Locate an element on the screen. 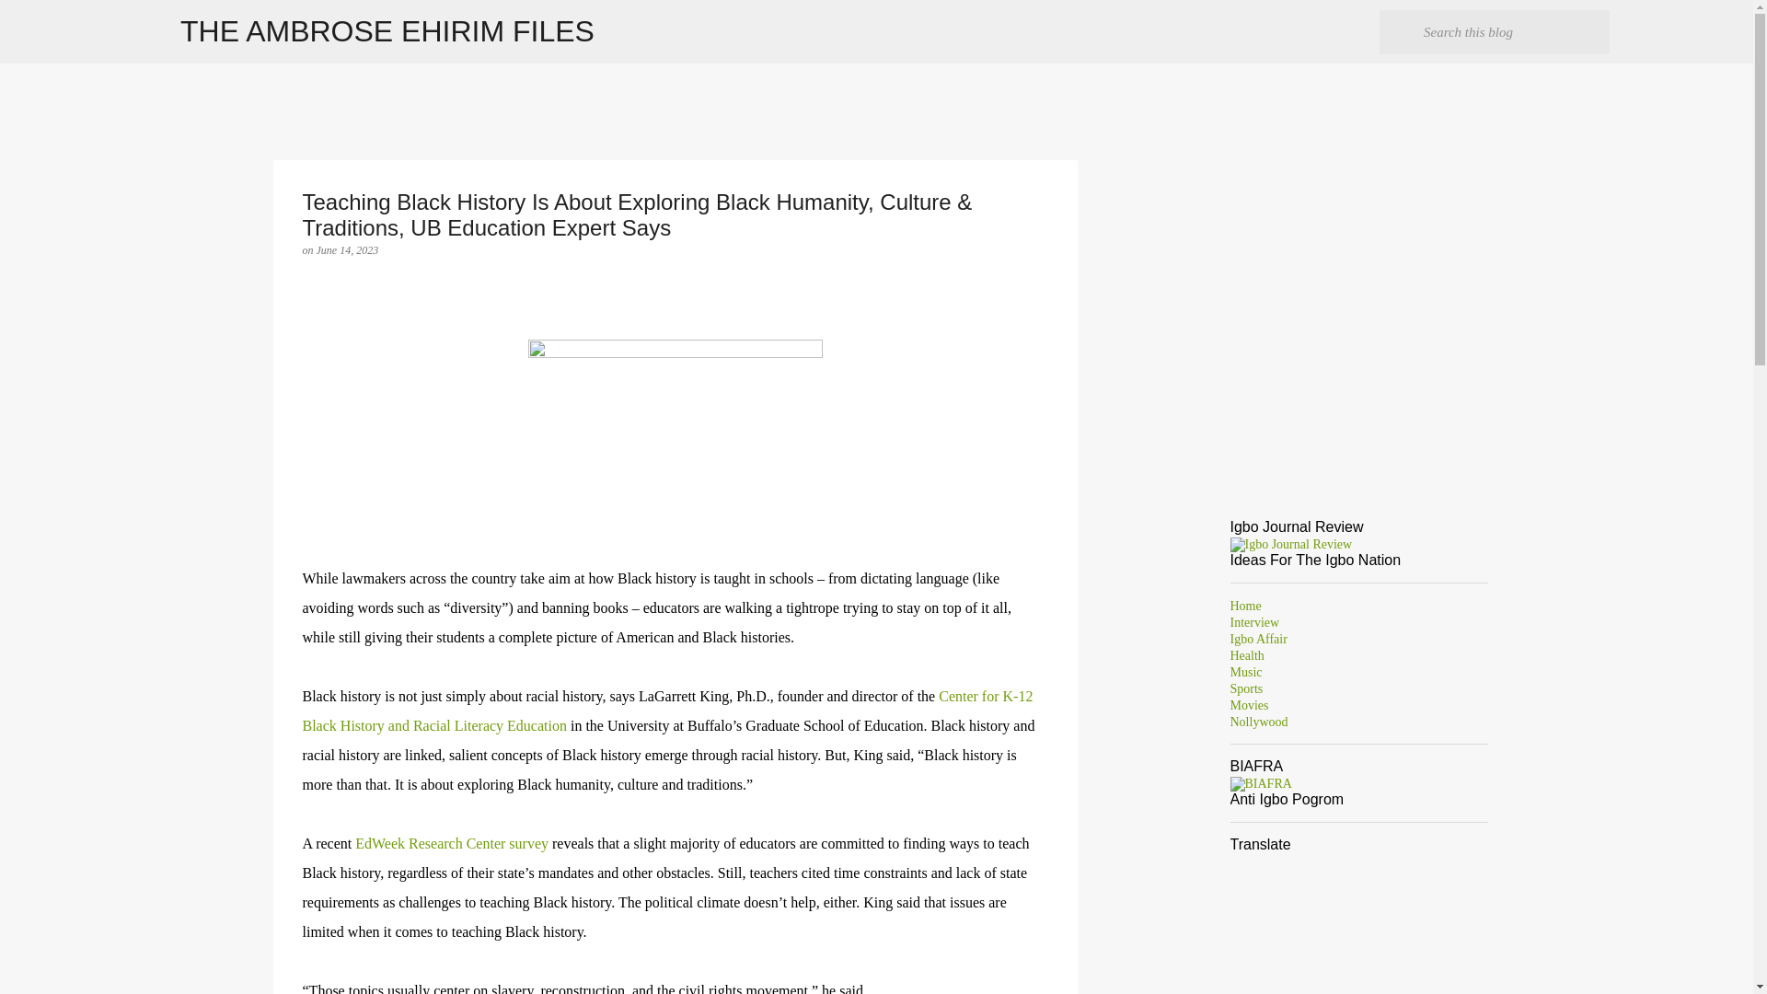 The width and height of the screenshot is (1767, 994). Movies is located at coordinates (1249, 705).